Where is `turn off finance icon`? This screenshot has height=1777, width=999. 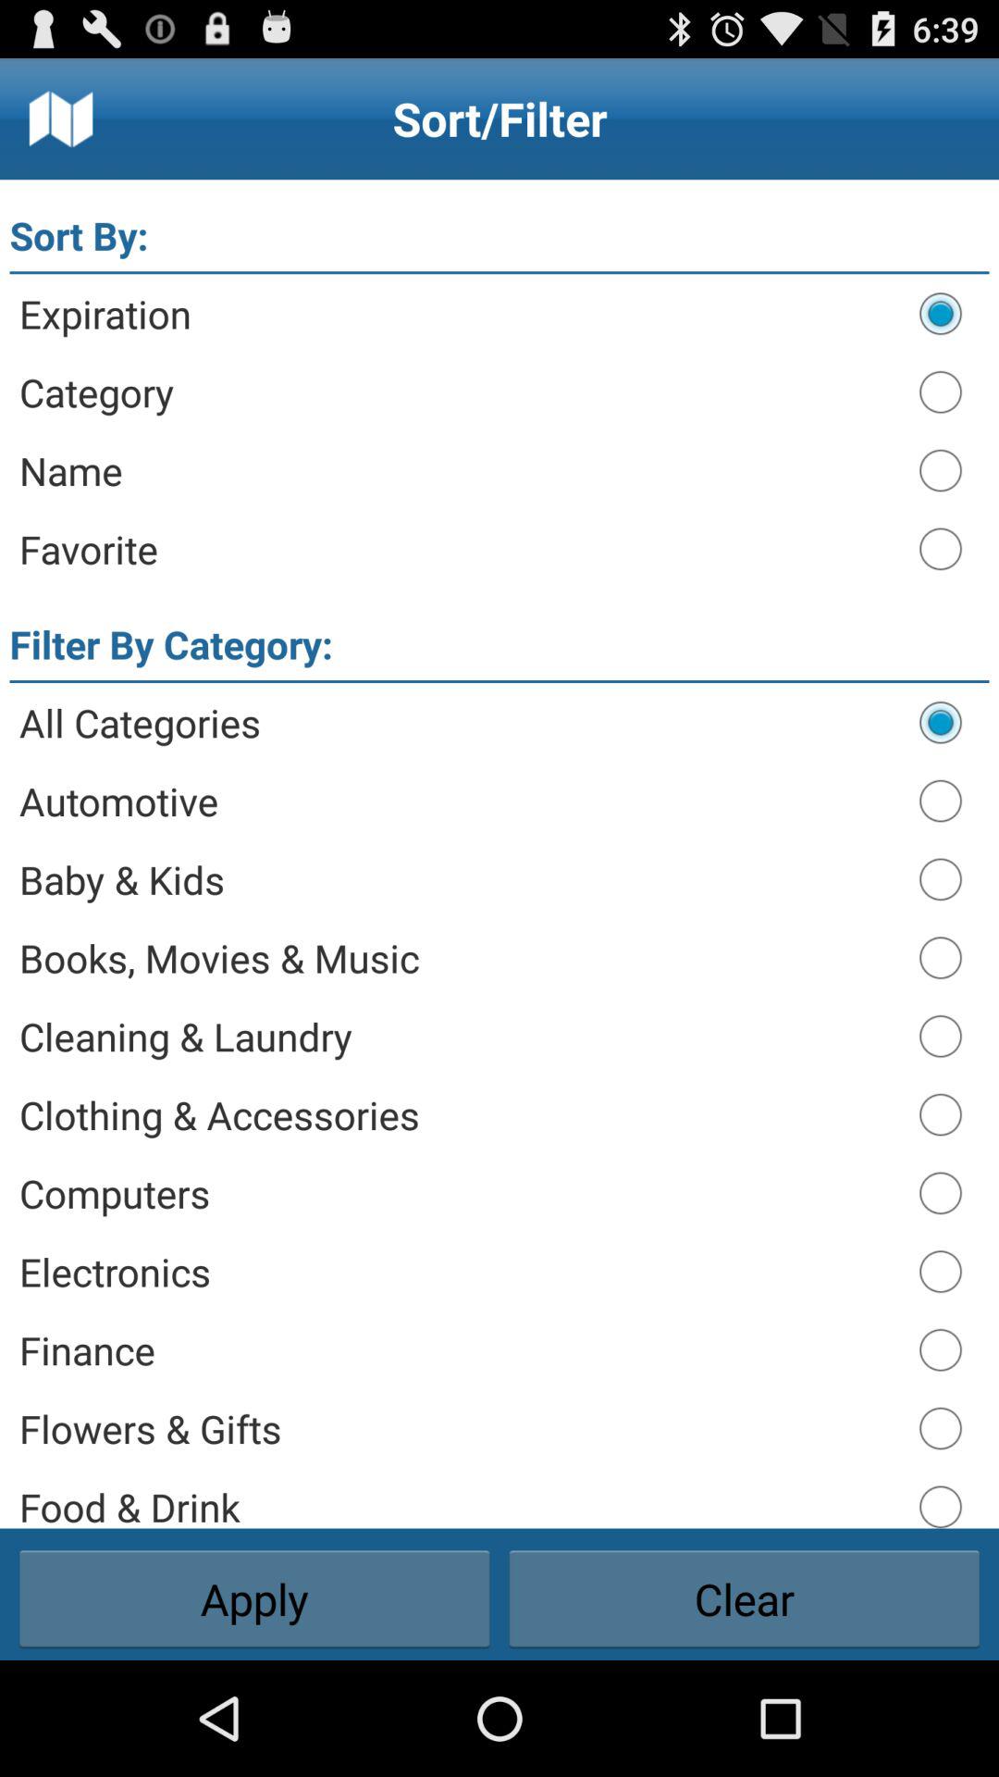 turn off finance icon is located at coordinates (461, 1349).